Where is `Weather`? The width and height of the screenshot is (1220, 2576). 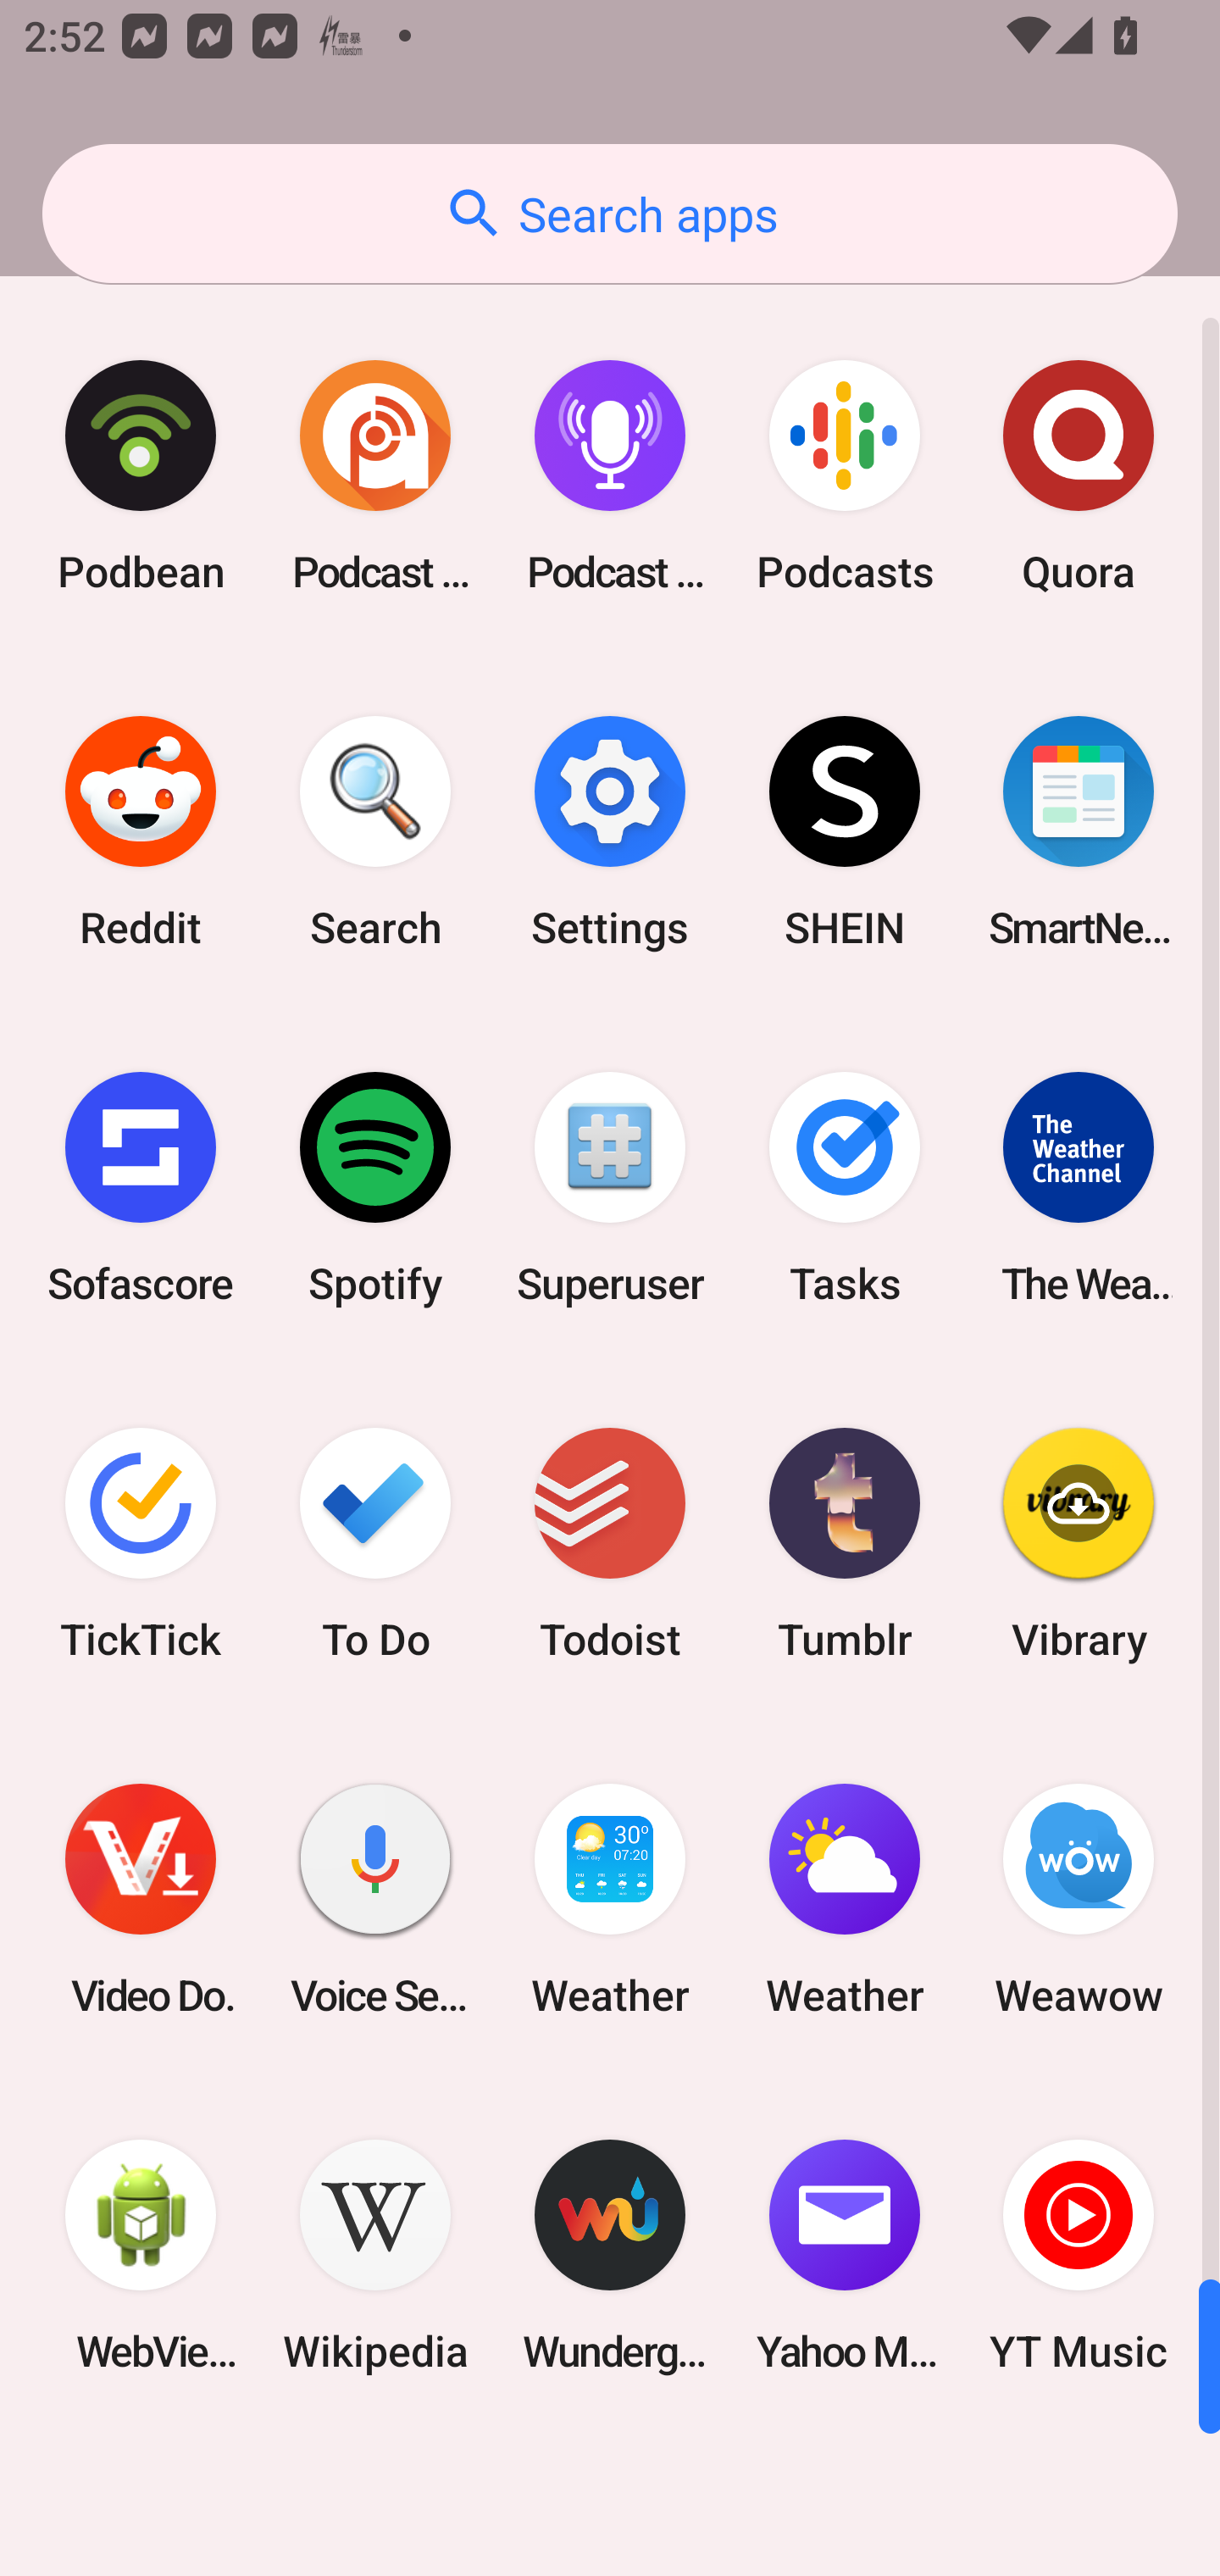 Weather is located at coordinates (844, 1900).